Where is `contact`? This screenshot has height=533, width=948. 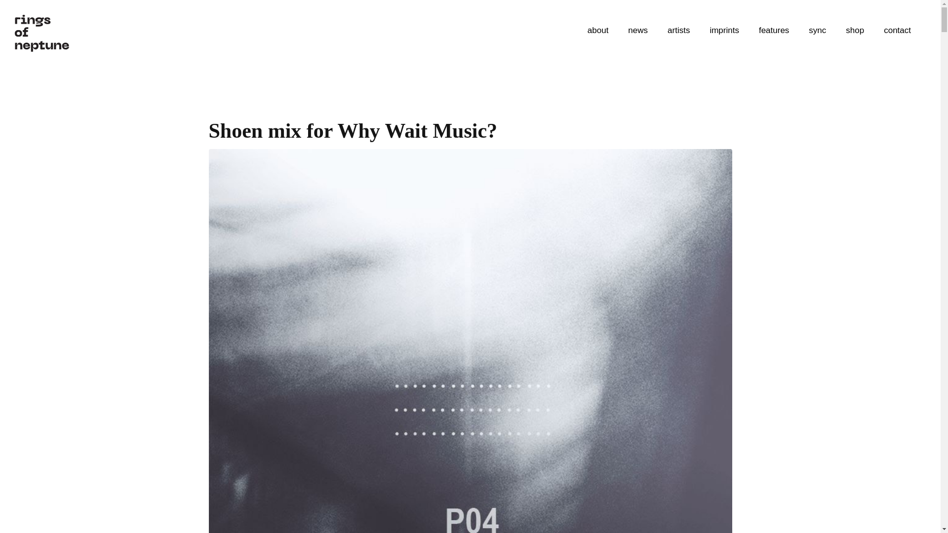 contact is located at coordinates (897, 31).